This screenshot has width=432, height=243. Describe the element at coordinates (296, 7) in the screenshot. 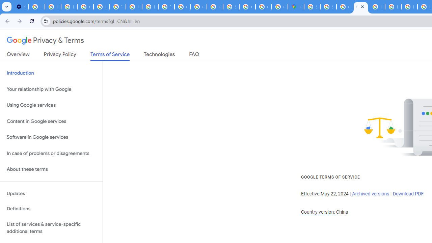

I see `Google Maps` at that location.